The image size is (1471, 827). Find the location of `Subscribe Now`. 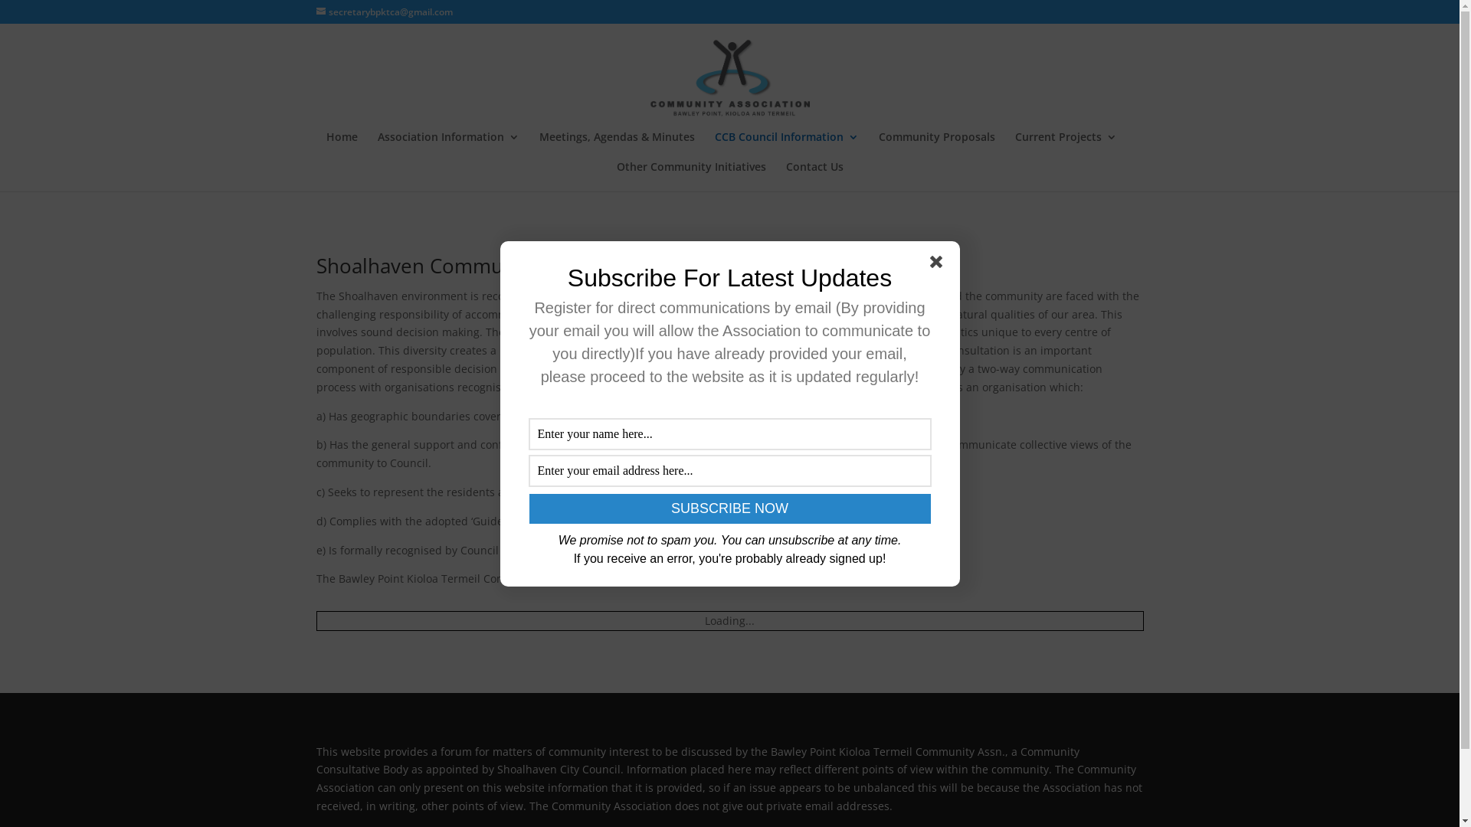

Subscribe Now is located at coordinates (729, 508).